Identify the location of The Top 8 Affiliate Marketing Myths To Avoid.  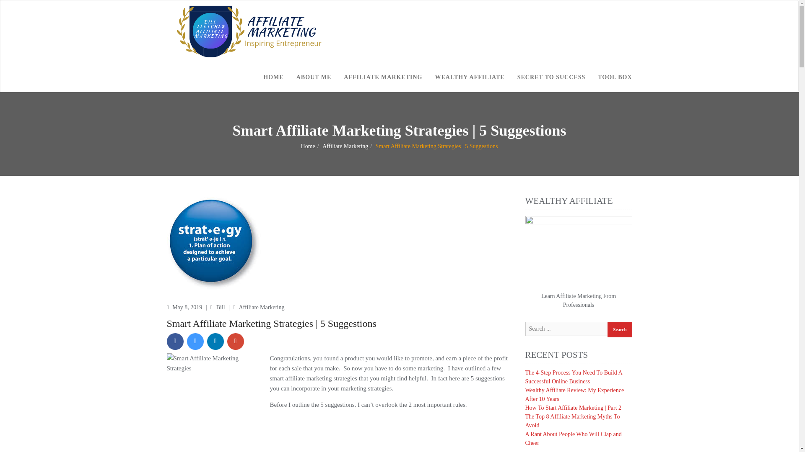
(572, 421).